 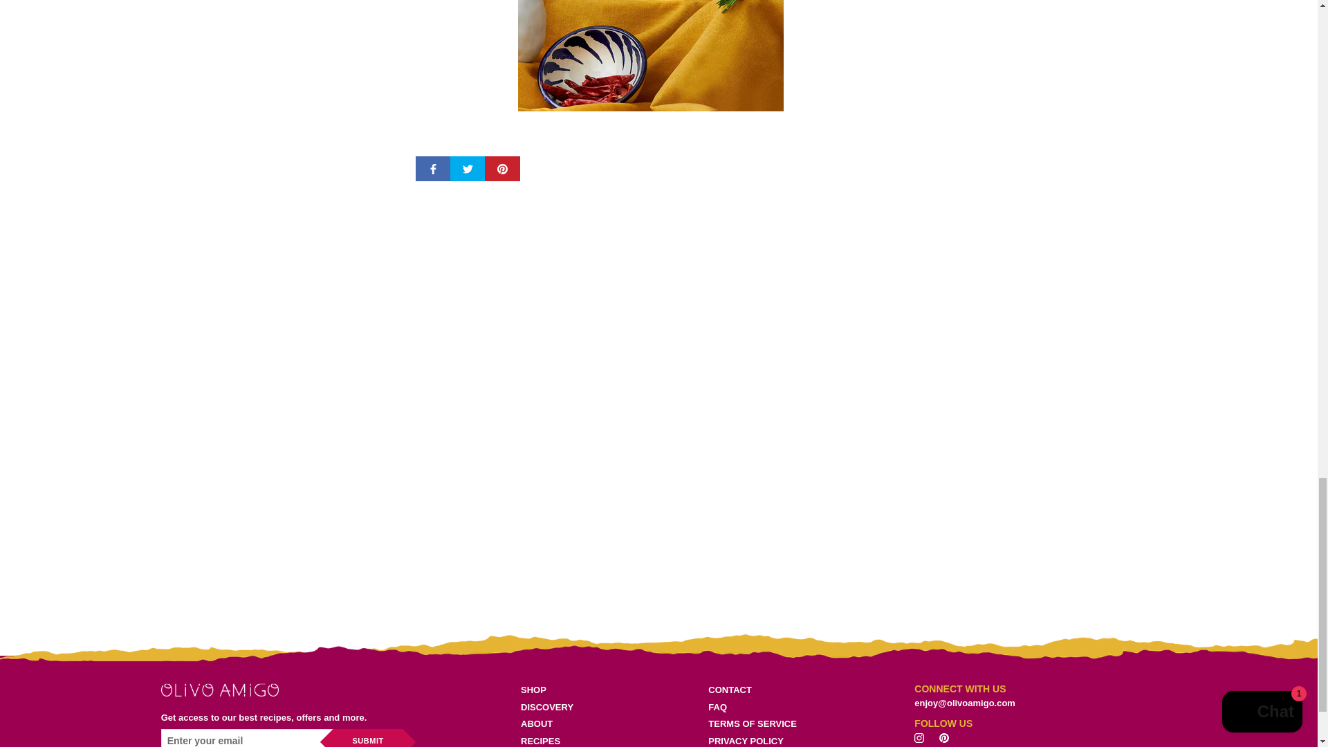 What do you see at coordinates (555, 707) in the screenshot?
I see `DISCOVERY` at bounding box center [555, 707].